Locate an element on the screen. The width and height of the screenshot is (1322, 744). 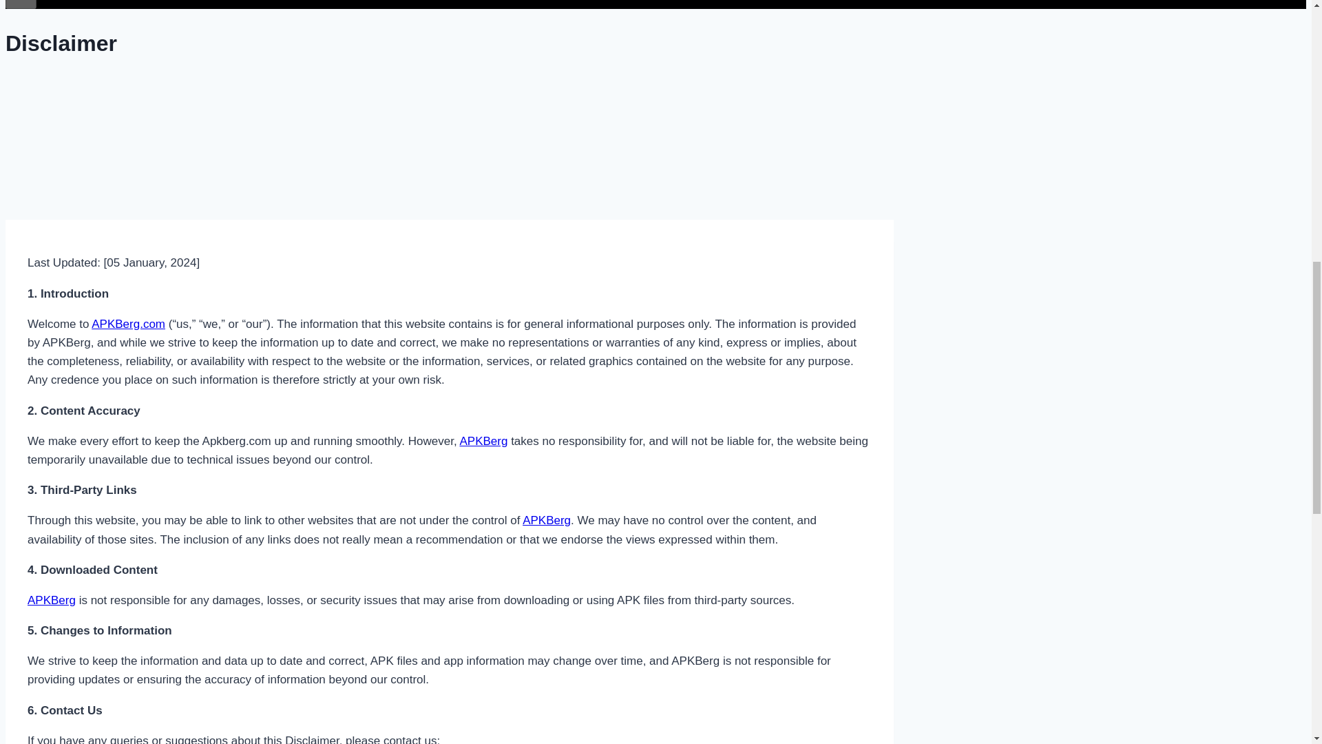
APKBerg is located at coordinates (51, 600).